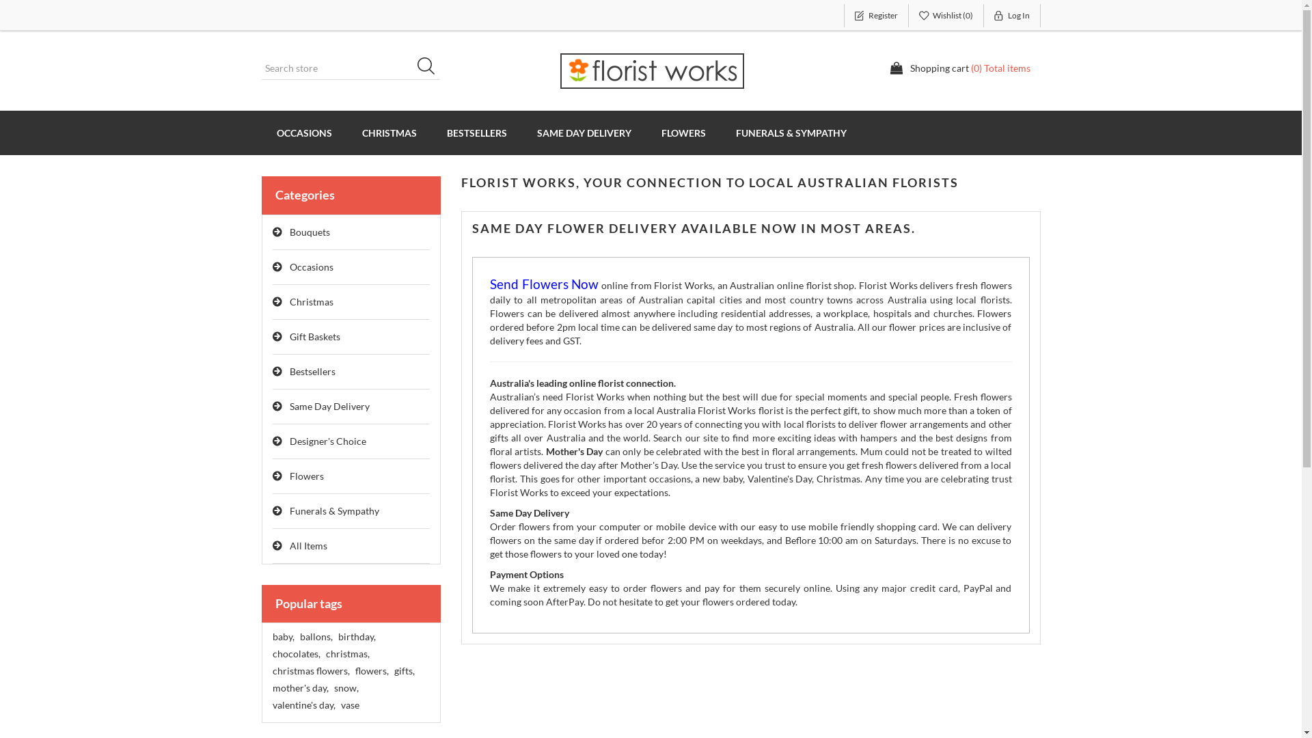  I want to click on Register, so click(876, 16).